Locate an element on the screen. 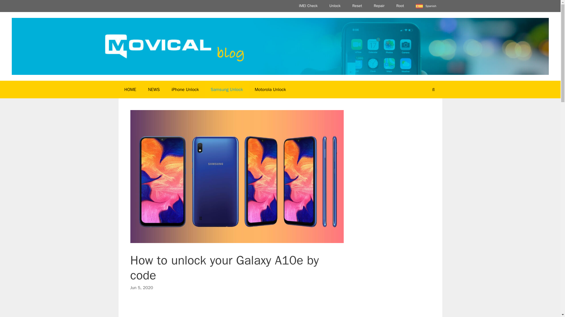 This screenshot has height=317, width=565. NEWS is located at coordinates (154, 89).